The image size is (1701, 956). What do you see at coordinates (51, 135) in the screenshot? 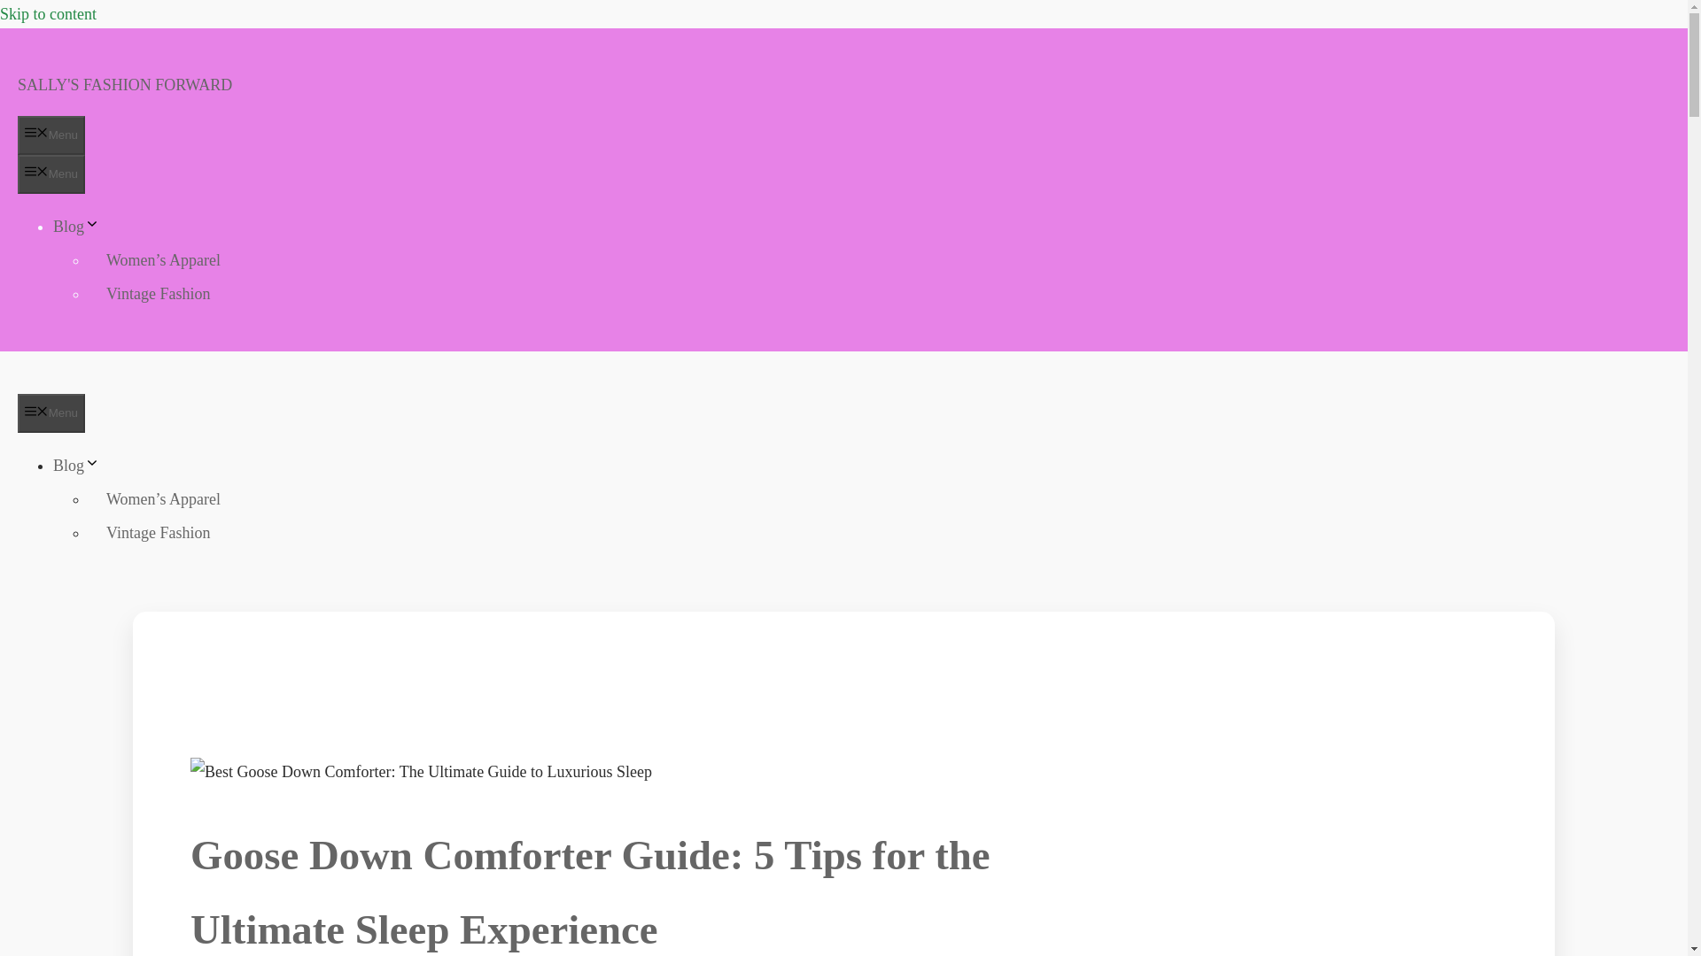
I see `Menu` at bounding box center [51, 135].